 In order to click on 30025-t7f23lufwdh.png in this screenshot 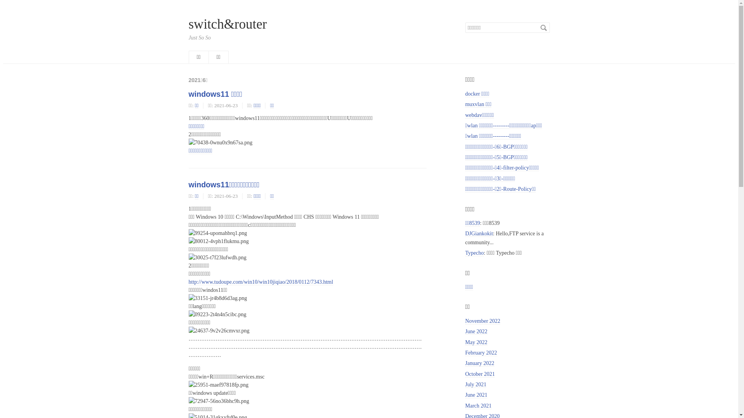, I will do `click(217, 258)`.